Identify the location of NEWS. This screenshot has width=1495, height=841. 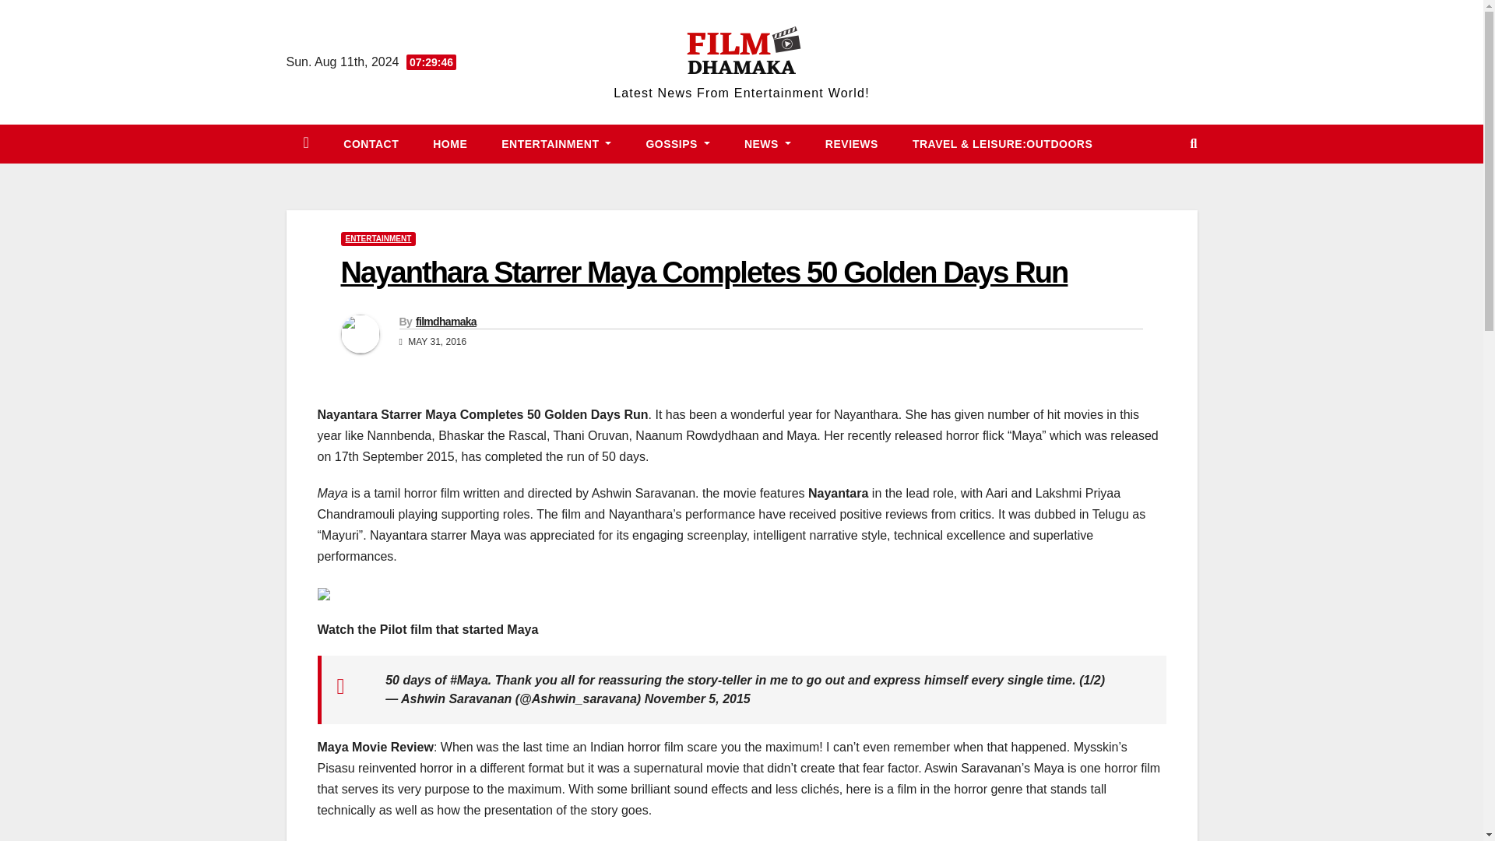
(768, 143).